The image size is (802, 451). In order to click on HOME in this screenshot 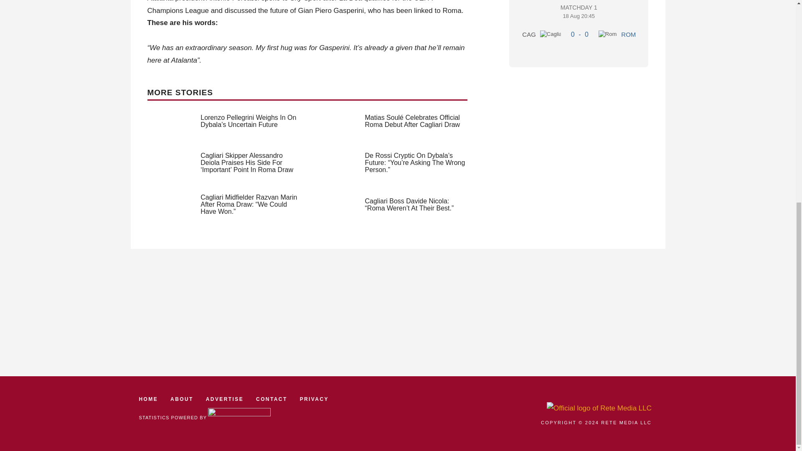, I will do `click(272, 399)`.